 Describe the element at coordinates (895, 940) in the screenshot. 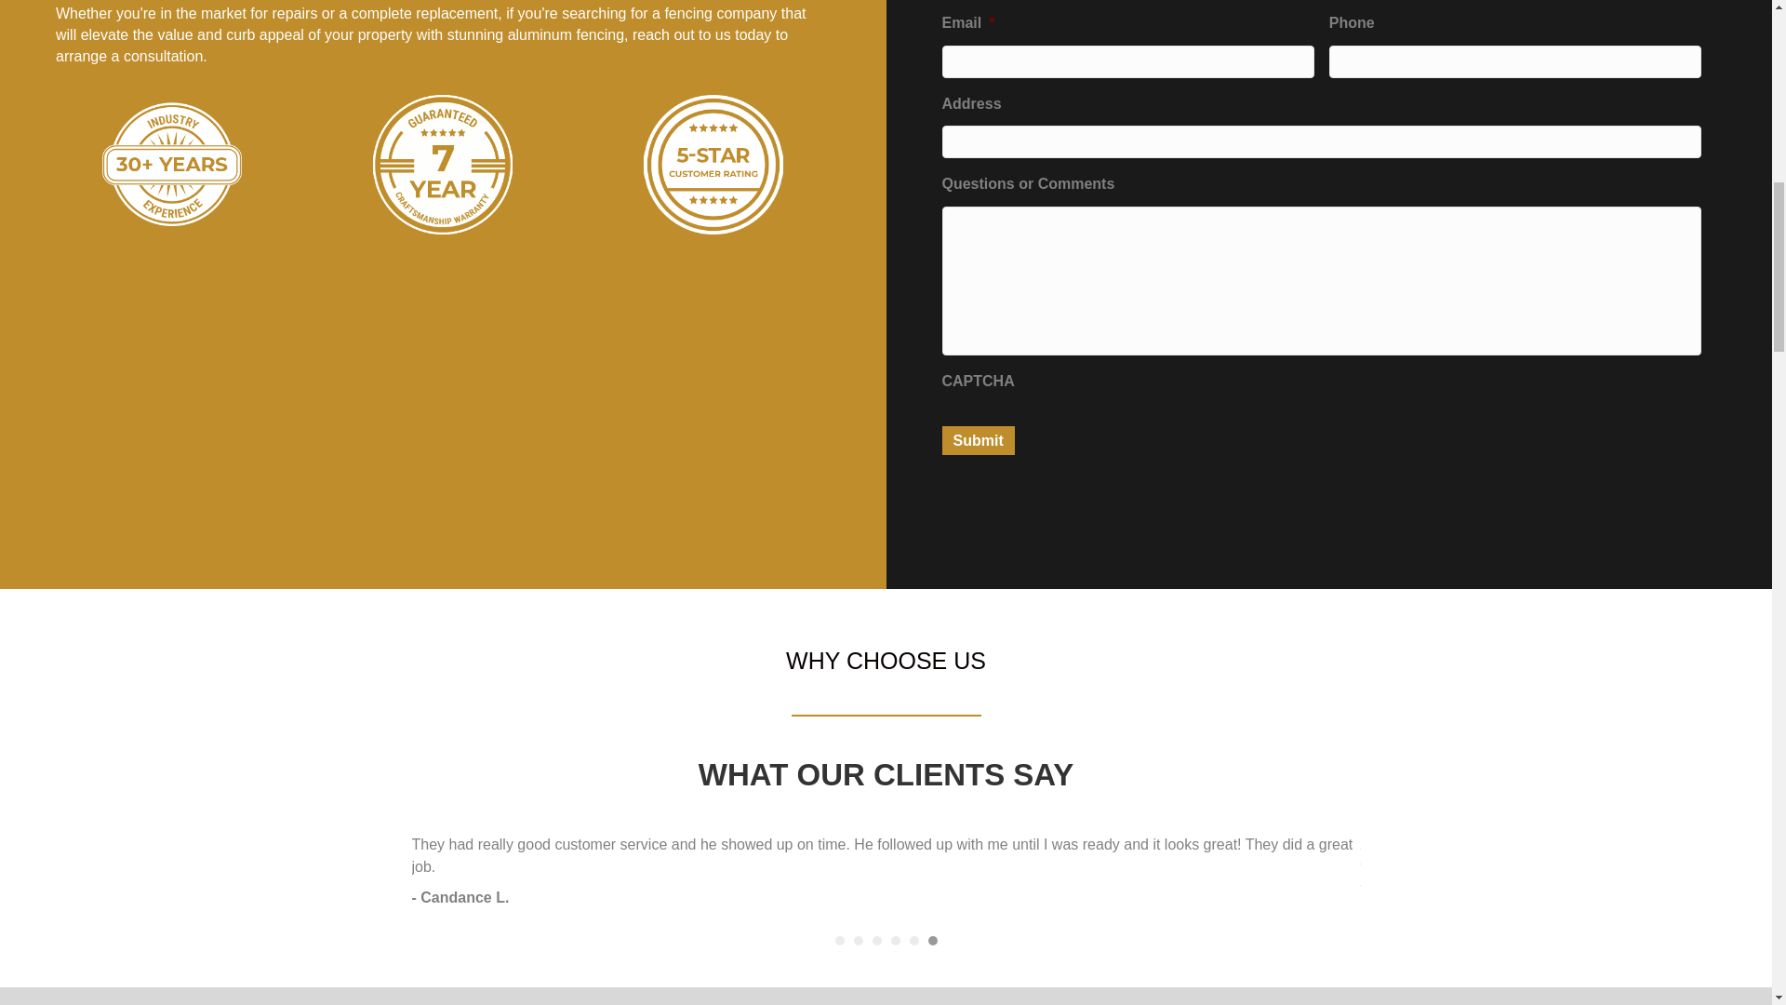

I see `4` at that location.